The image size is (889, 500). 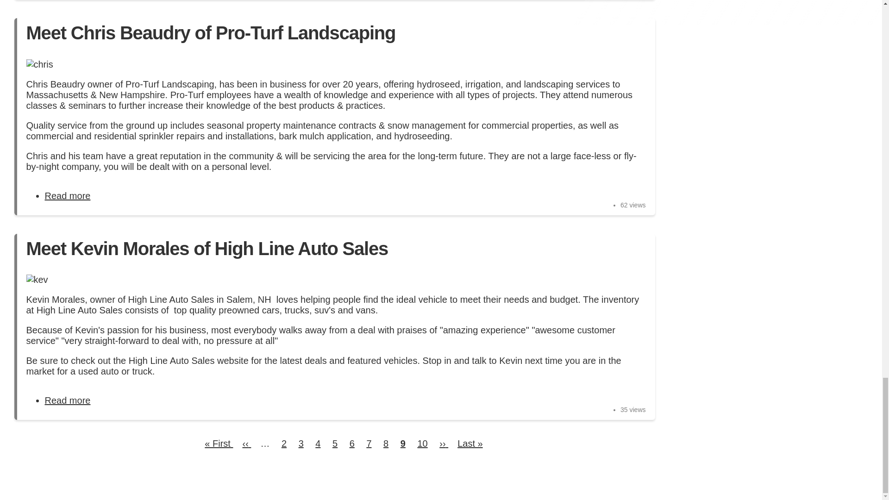 What do you see at coordinates (68, 195) in the screenshot?
I see `kev` at bounding box center [68, 195].